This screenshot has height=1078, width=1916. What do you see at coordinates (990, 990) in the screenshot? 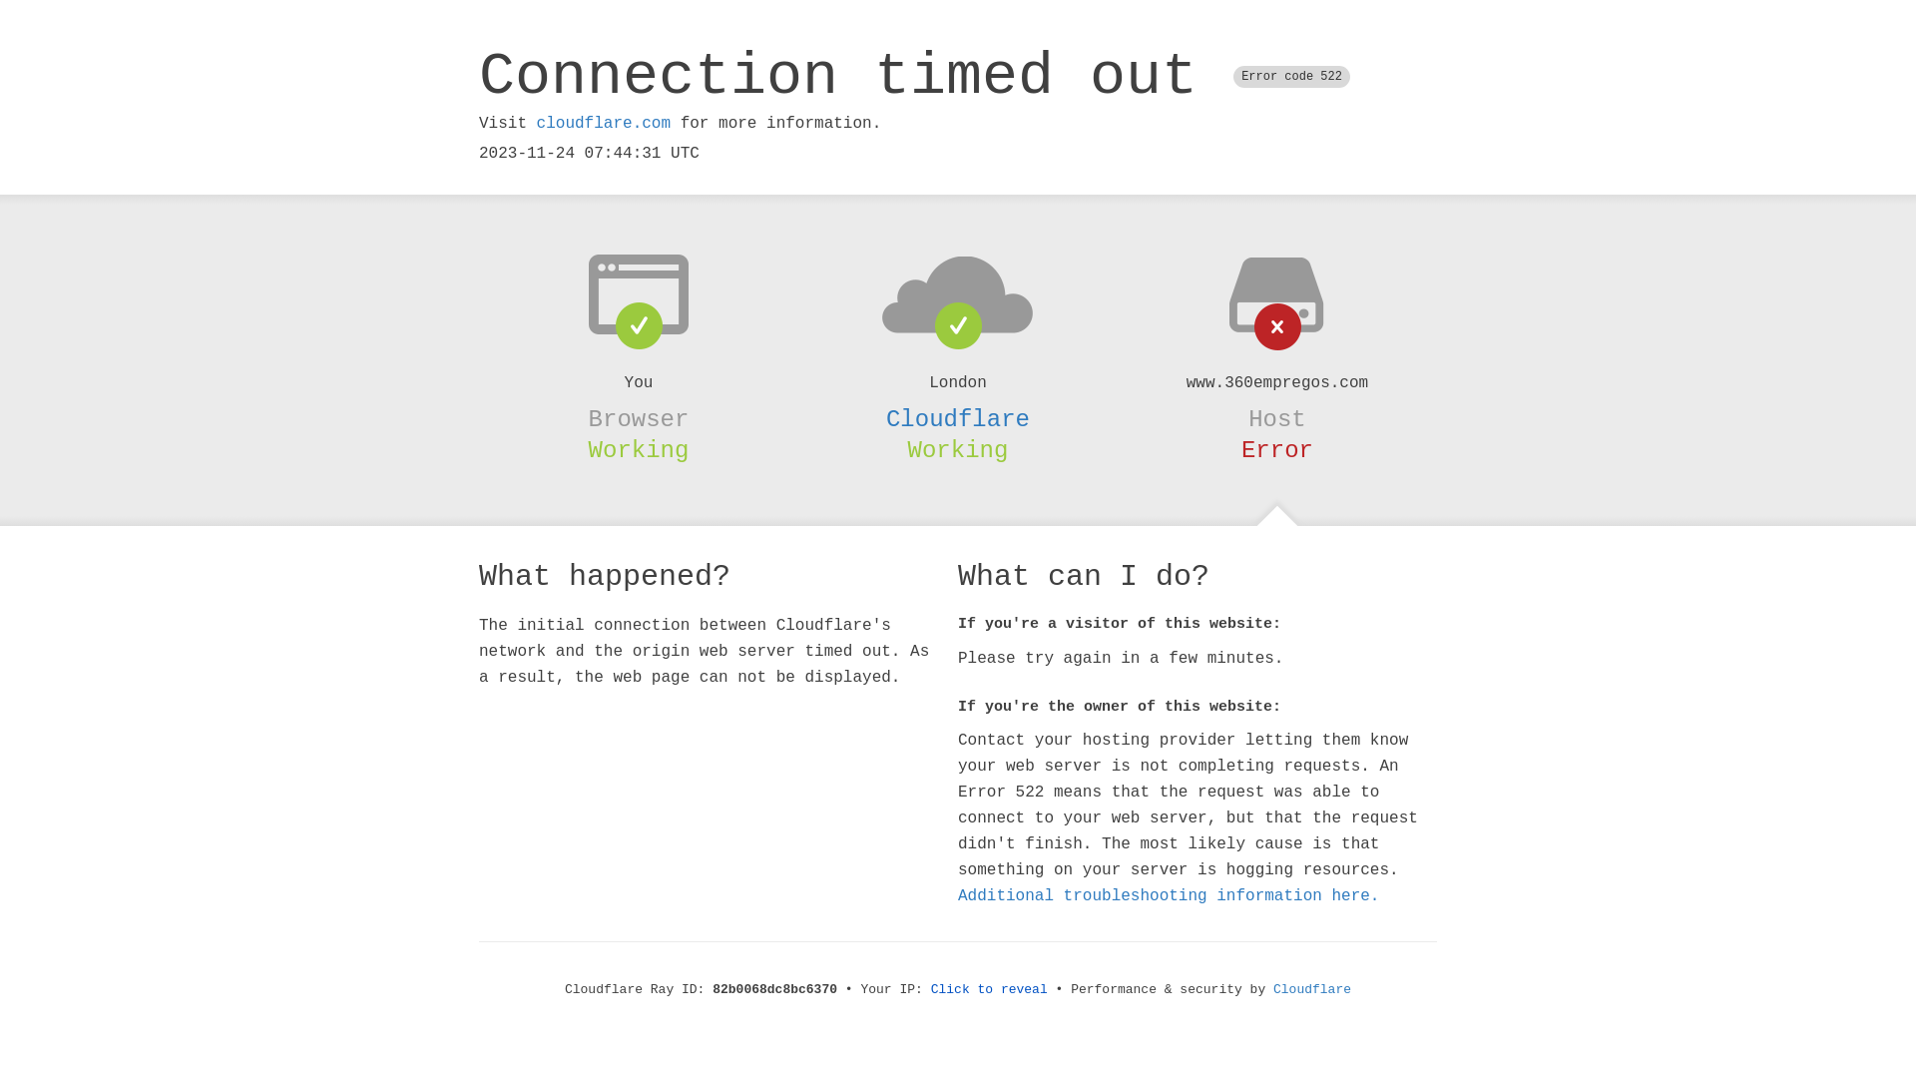
I see `Click to reveal` at bounding box center [990, 990].